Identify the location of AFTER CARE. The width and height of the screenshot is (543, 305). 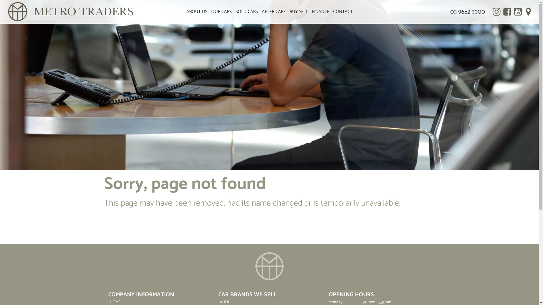
(273, 12).